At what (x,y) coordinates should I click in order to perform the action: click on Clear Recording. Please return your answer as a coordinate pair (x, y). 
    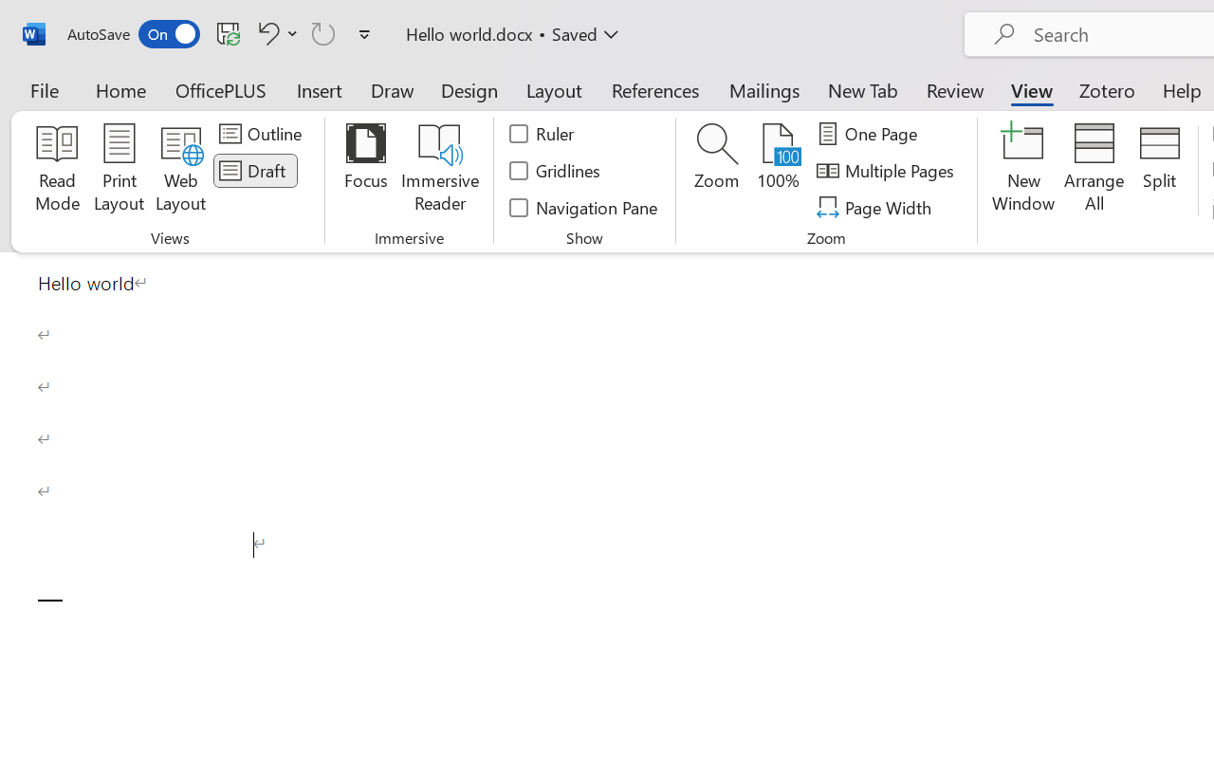
    Looking at the image, I should click on (391, 108).